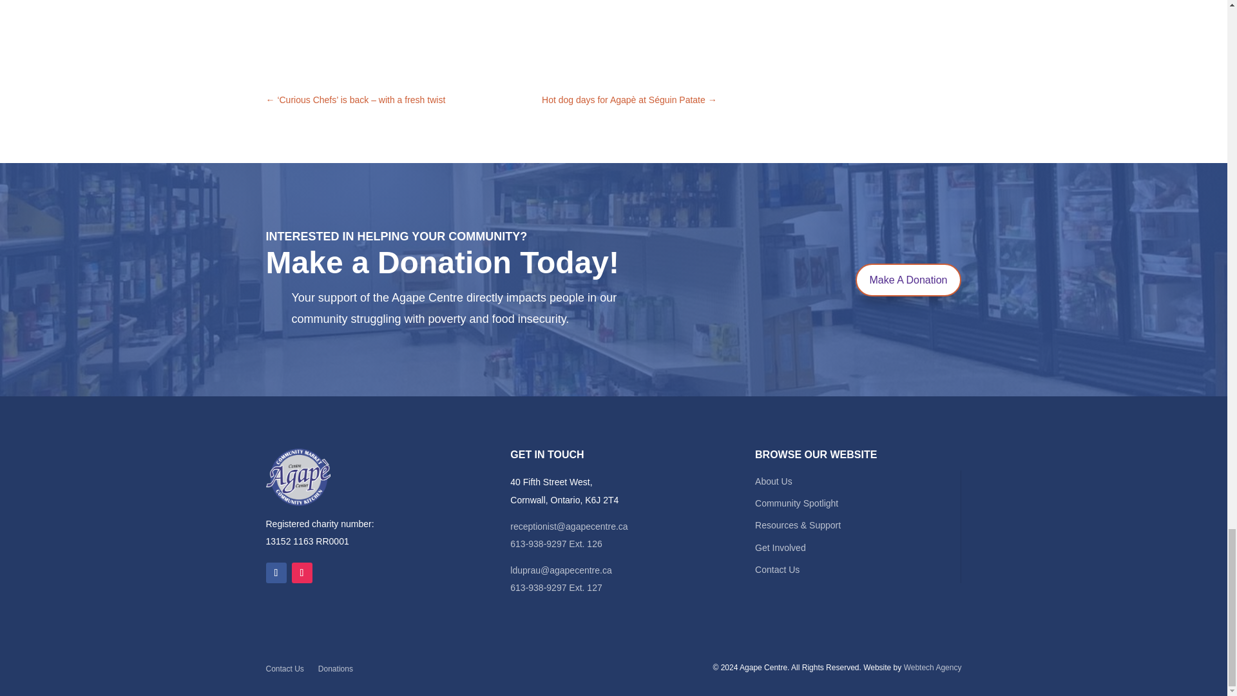 This screenshot has height=696, width=1237. What do you see at coordinates (301, 572) in the screenshot?
I see `Follow on Instagram` at bounding box center [301, 572].